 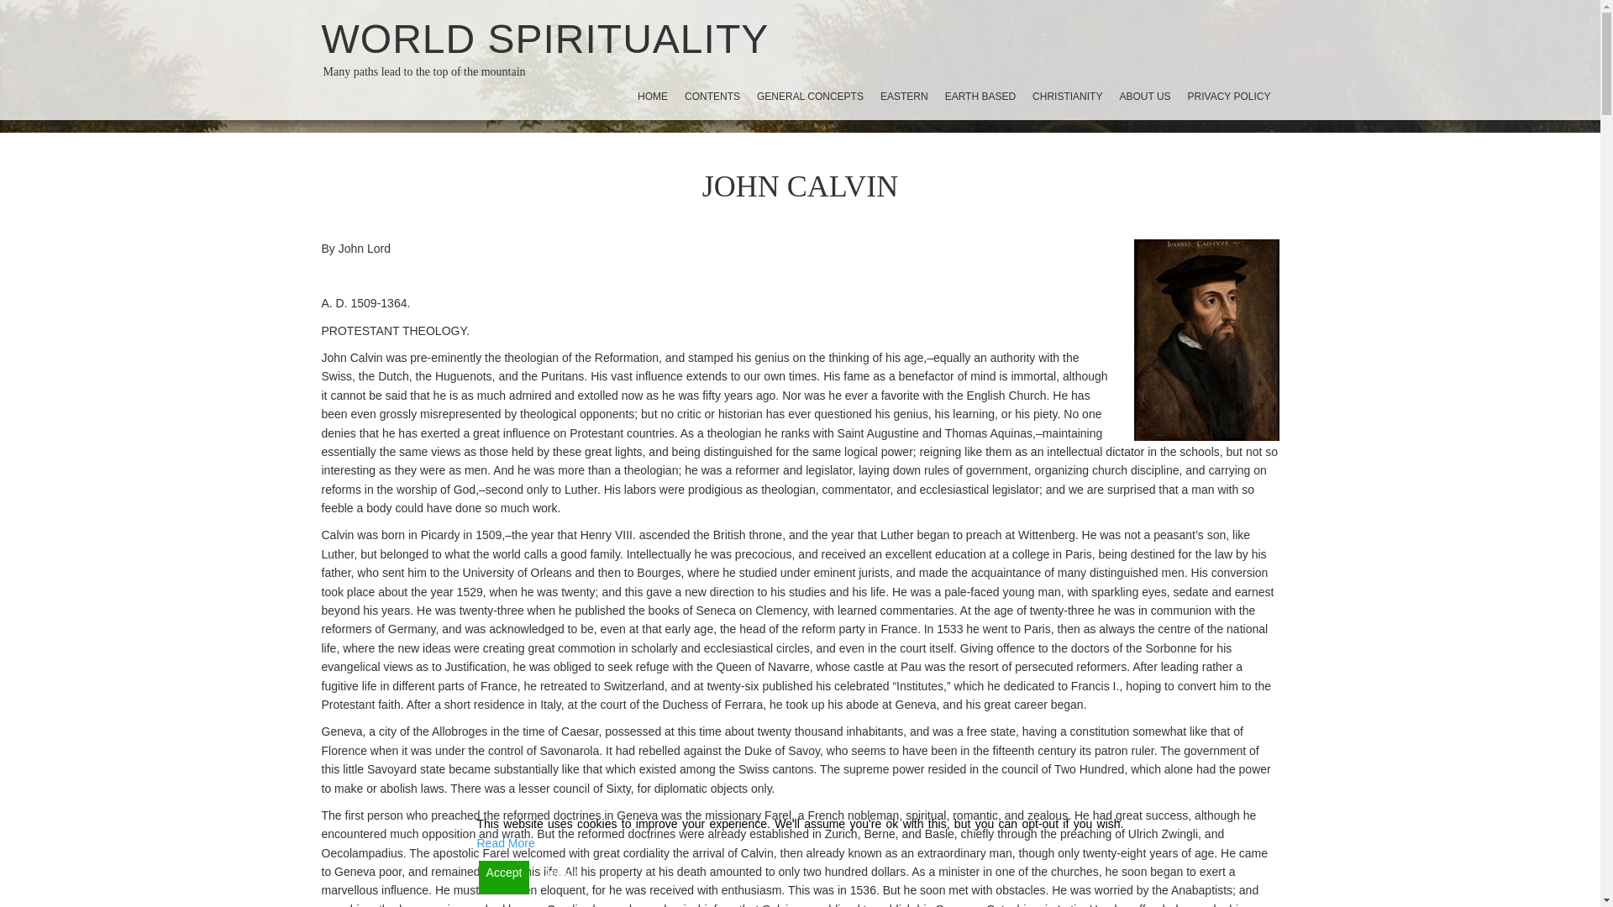 What do you see at coordinates (506, 842) in the screenshot?
I see `Read More` at bounding box center [506, 842].